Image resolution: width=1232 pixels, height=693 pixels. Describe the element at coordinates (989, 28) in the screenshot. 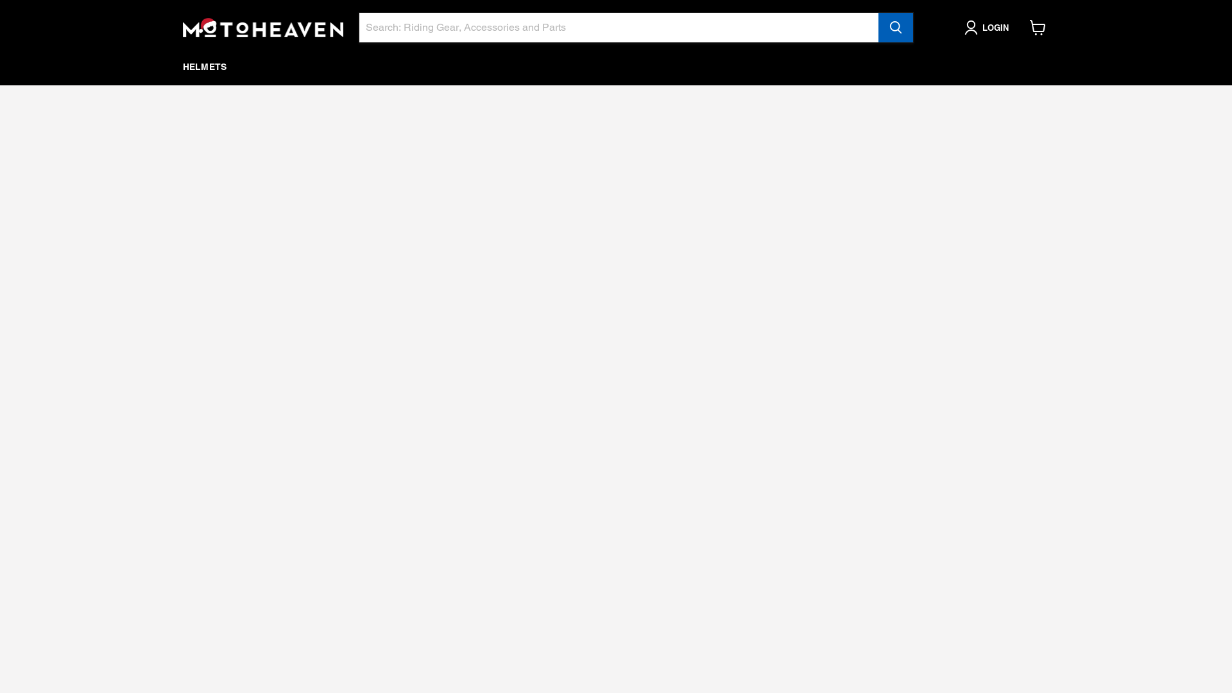

I see `LOGIN` at that location.